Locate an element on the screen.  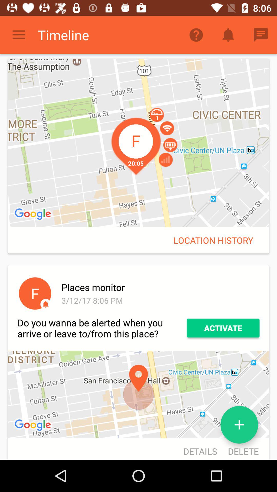
turn off item below the location history is located at coordinates (160, 287).